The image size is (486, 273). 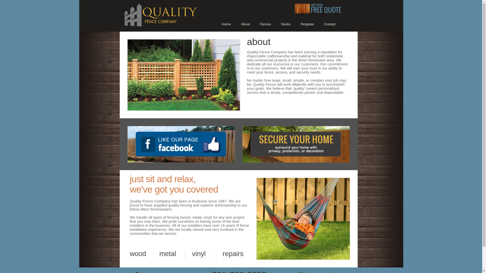 What do you see at coordinates (199, 254) in the screenshot?
I see `vinyl` at bounding box center [199, 254].